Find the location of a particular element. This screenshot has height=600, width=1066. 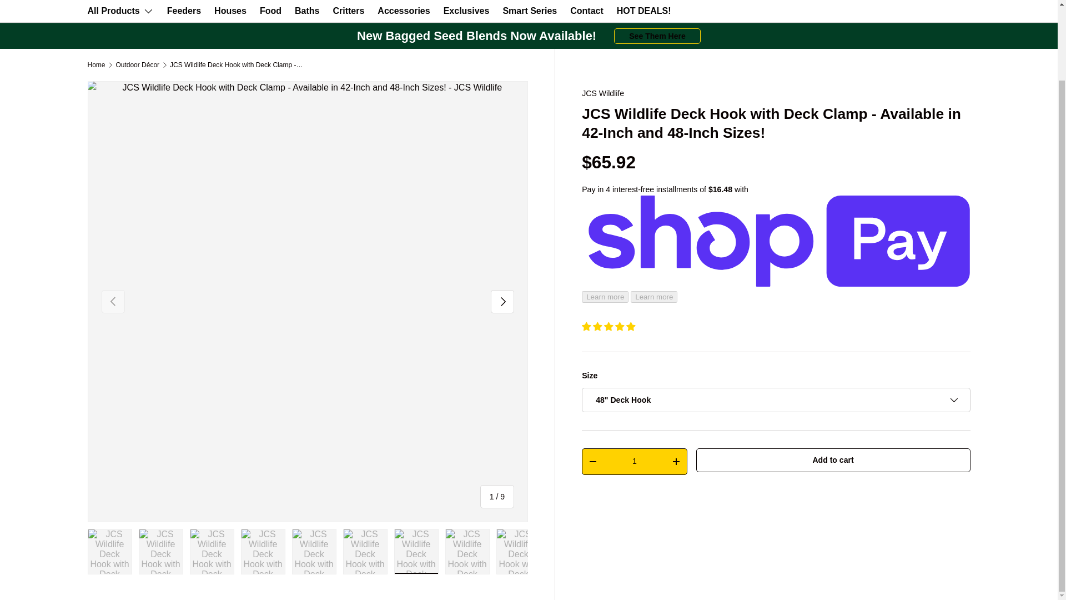

Exclusives is located at coordinates (466, 11).